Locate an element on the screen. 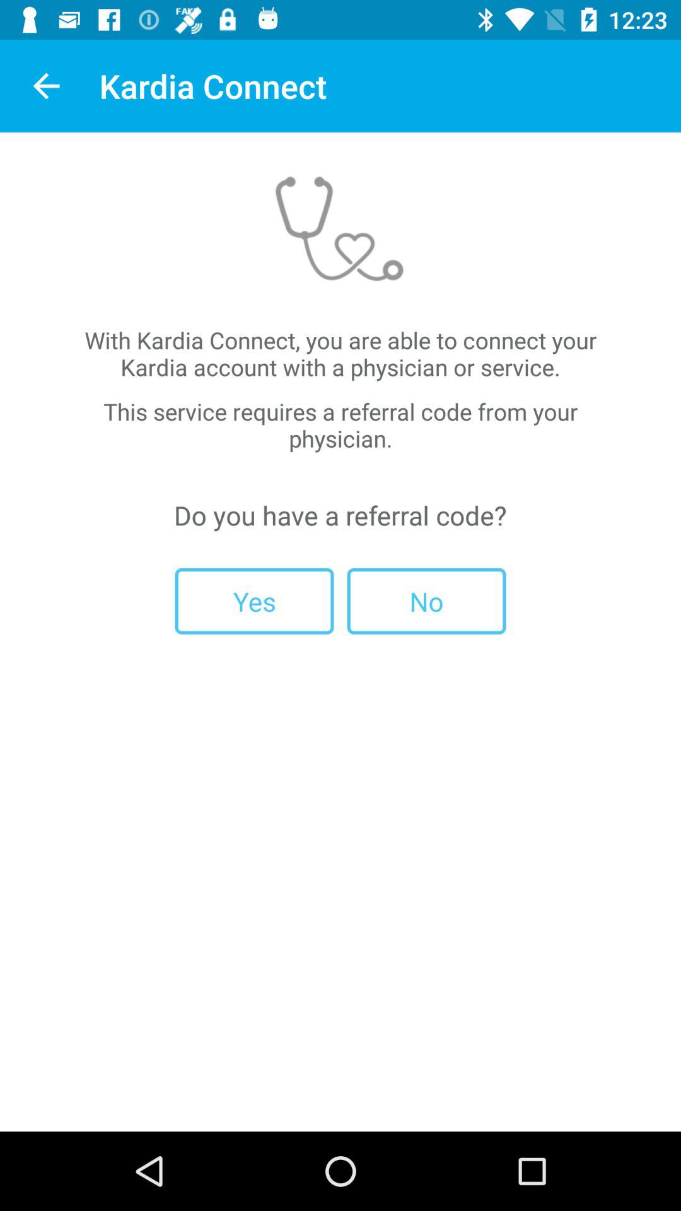  select the icon to the left of no is located at coordinates (254, 600).